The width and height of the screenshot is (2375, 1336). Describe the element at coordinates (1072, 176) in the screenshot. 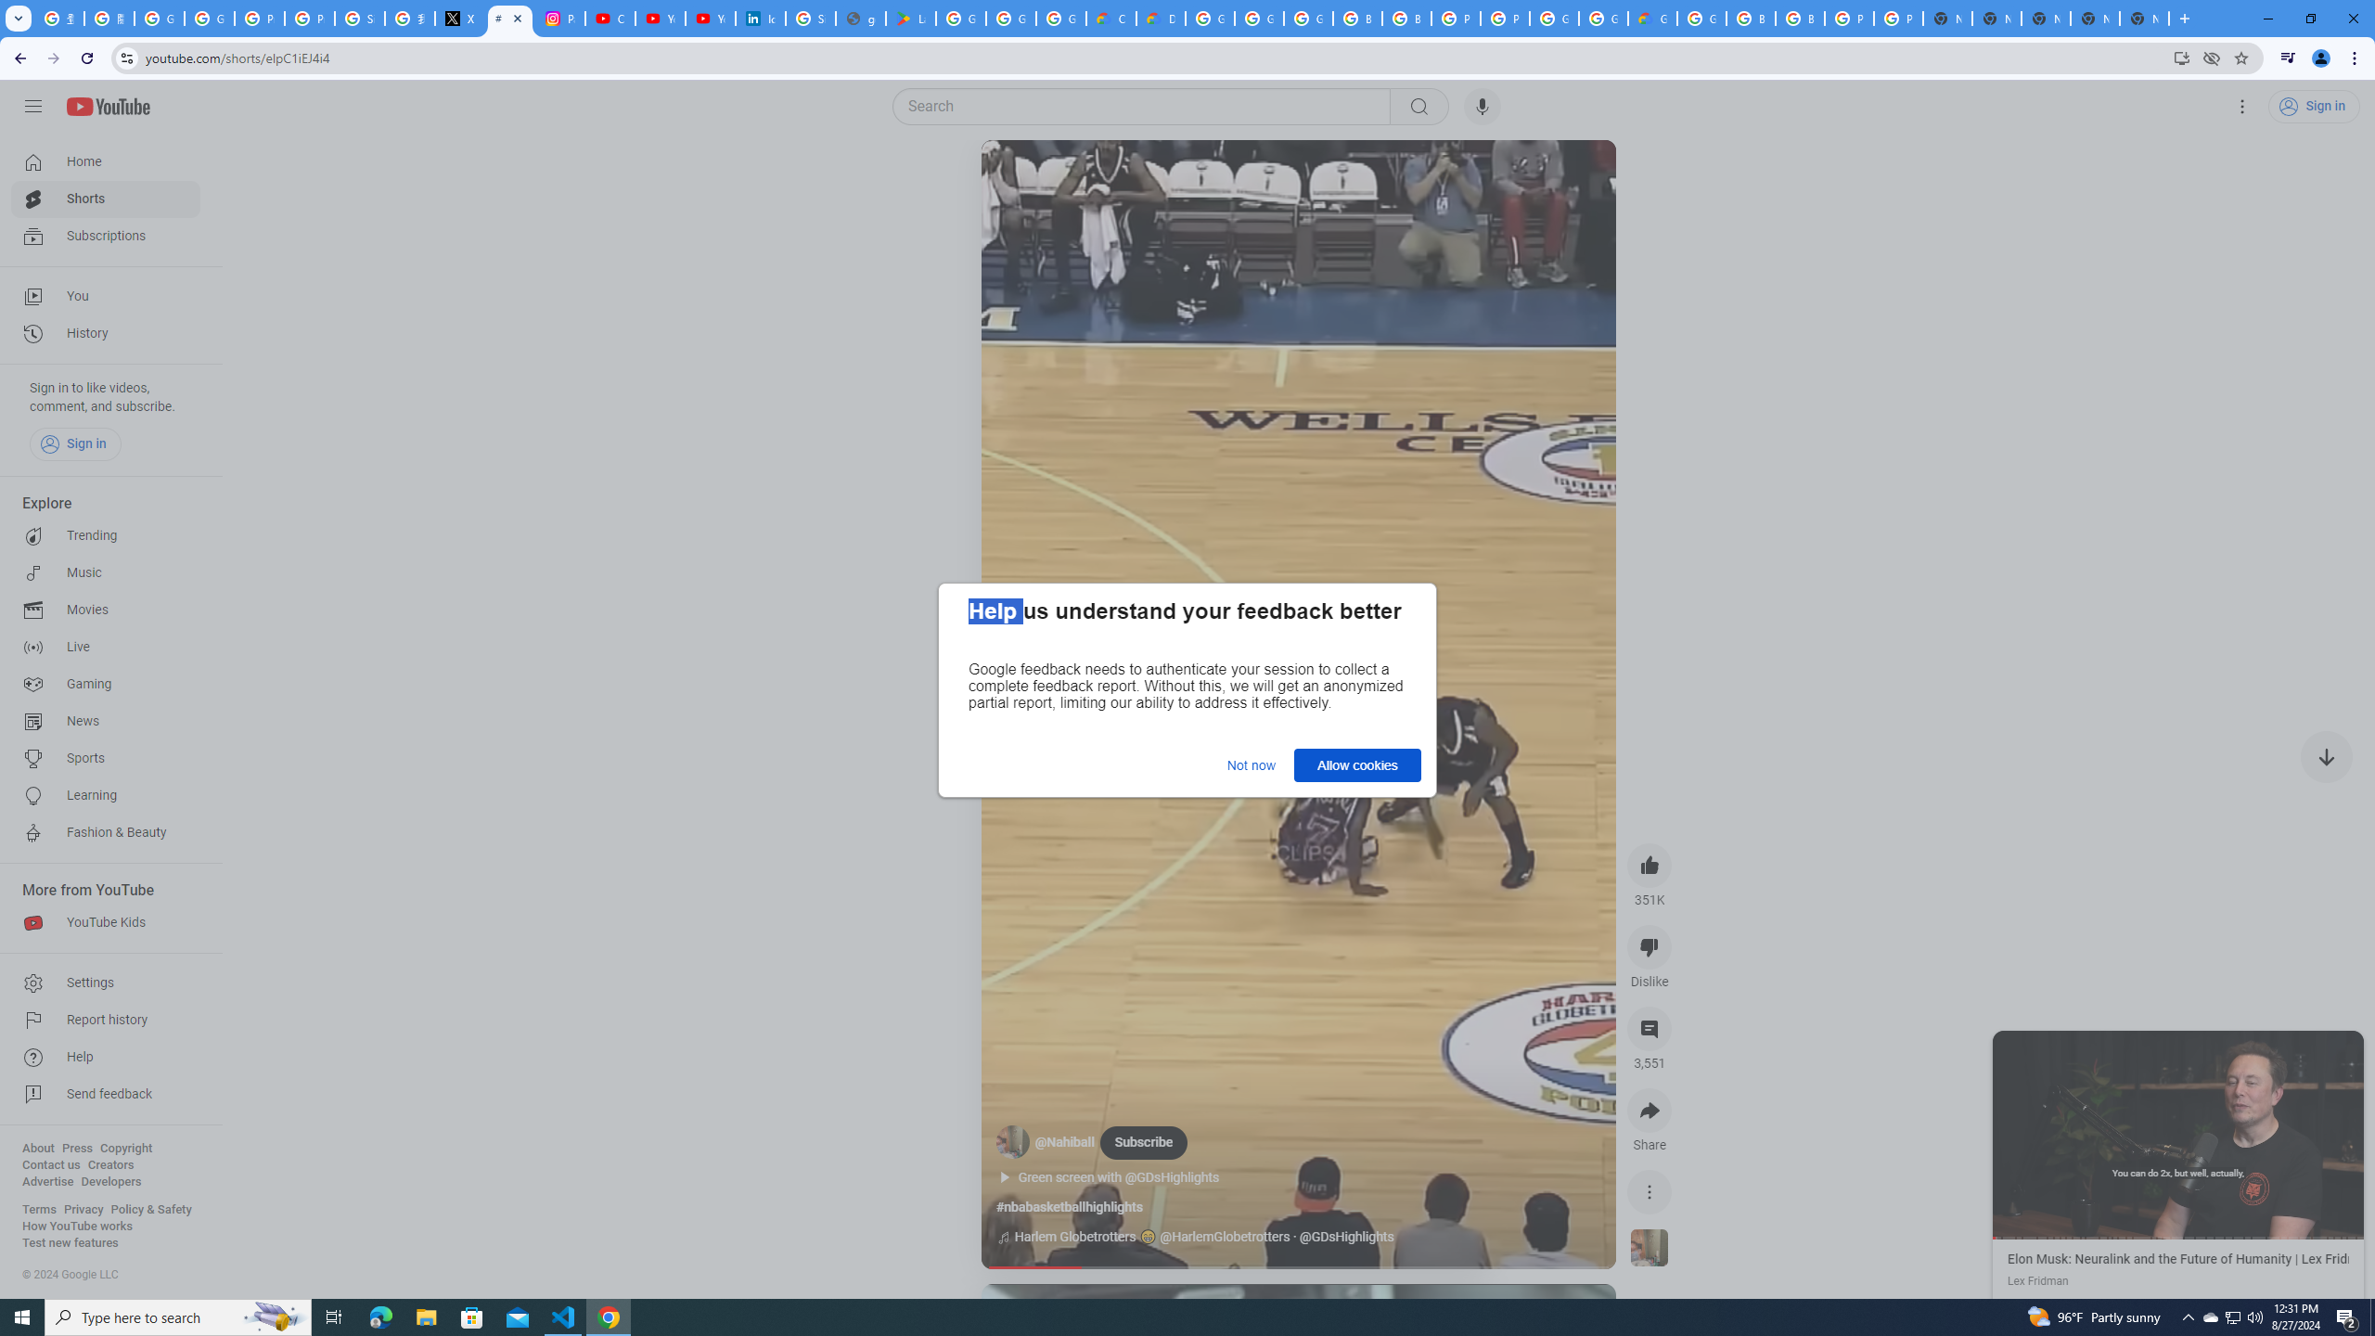

I see `Mute` at that location.